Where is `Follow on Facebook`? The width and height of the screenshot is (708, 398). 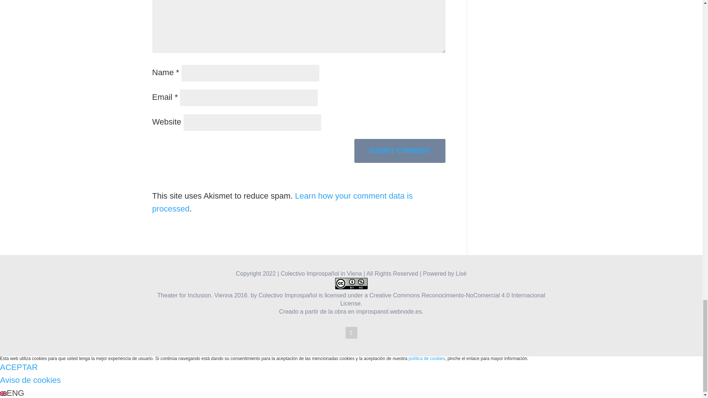 Follow on Facebook is located at coordinates (351, 332).